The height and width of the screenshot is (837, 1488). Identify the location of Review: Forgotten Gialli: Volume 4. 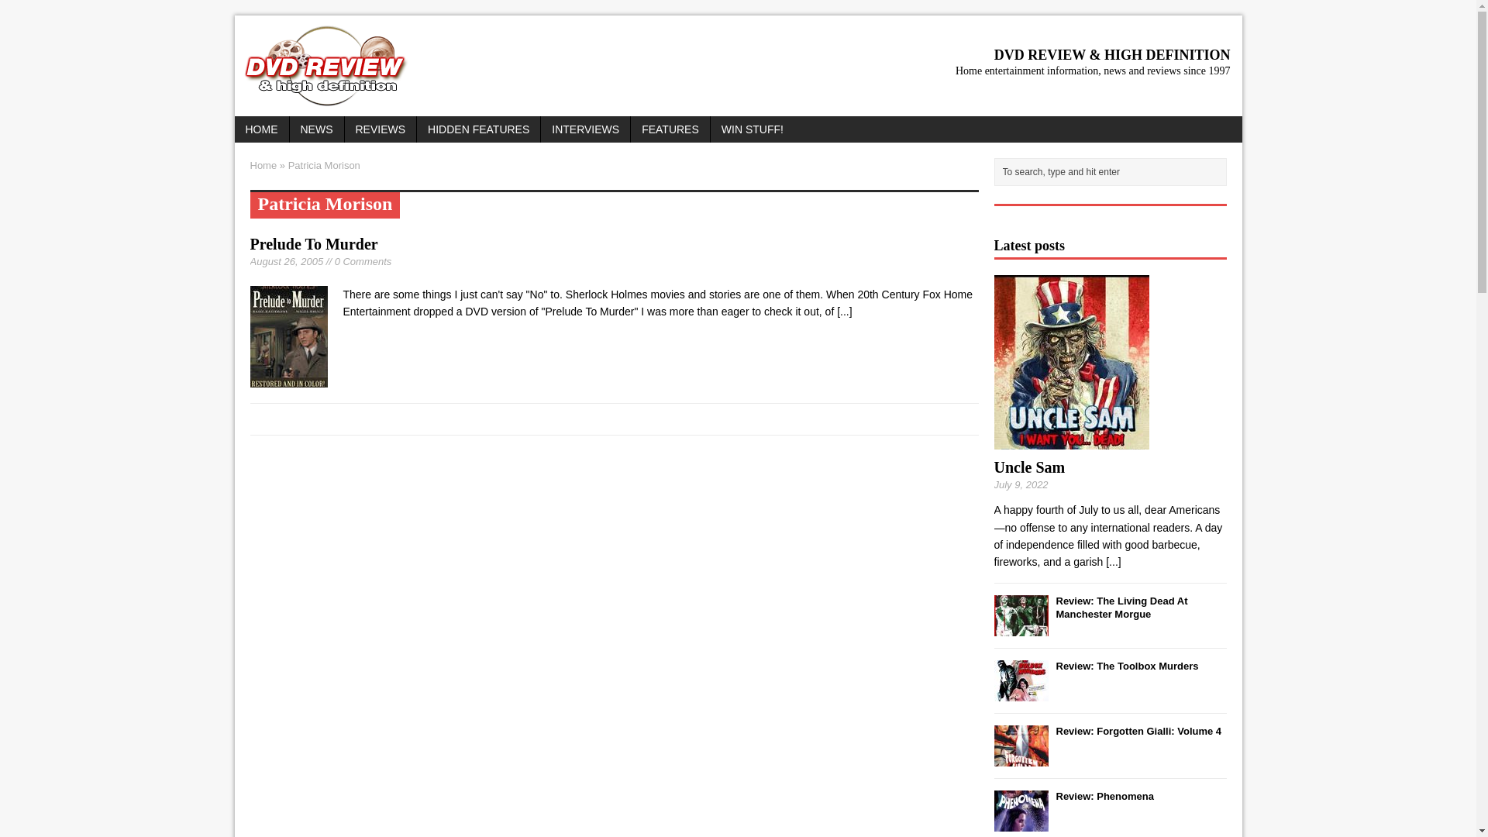
(1138, 732).